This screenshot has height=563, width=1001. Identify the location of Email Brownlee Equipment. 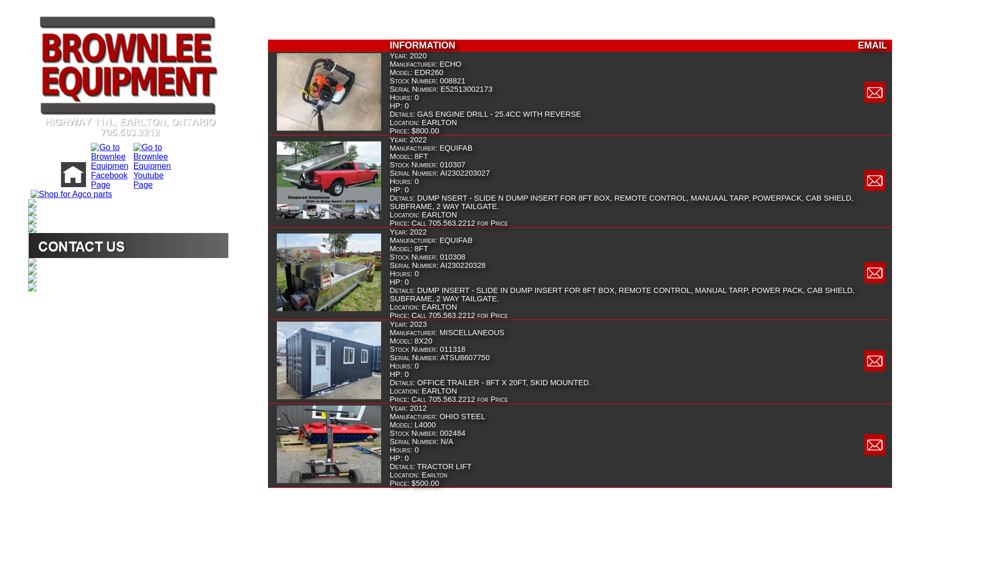
(875, 453).